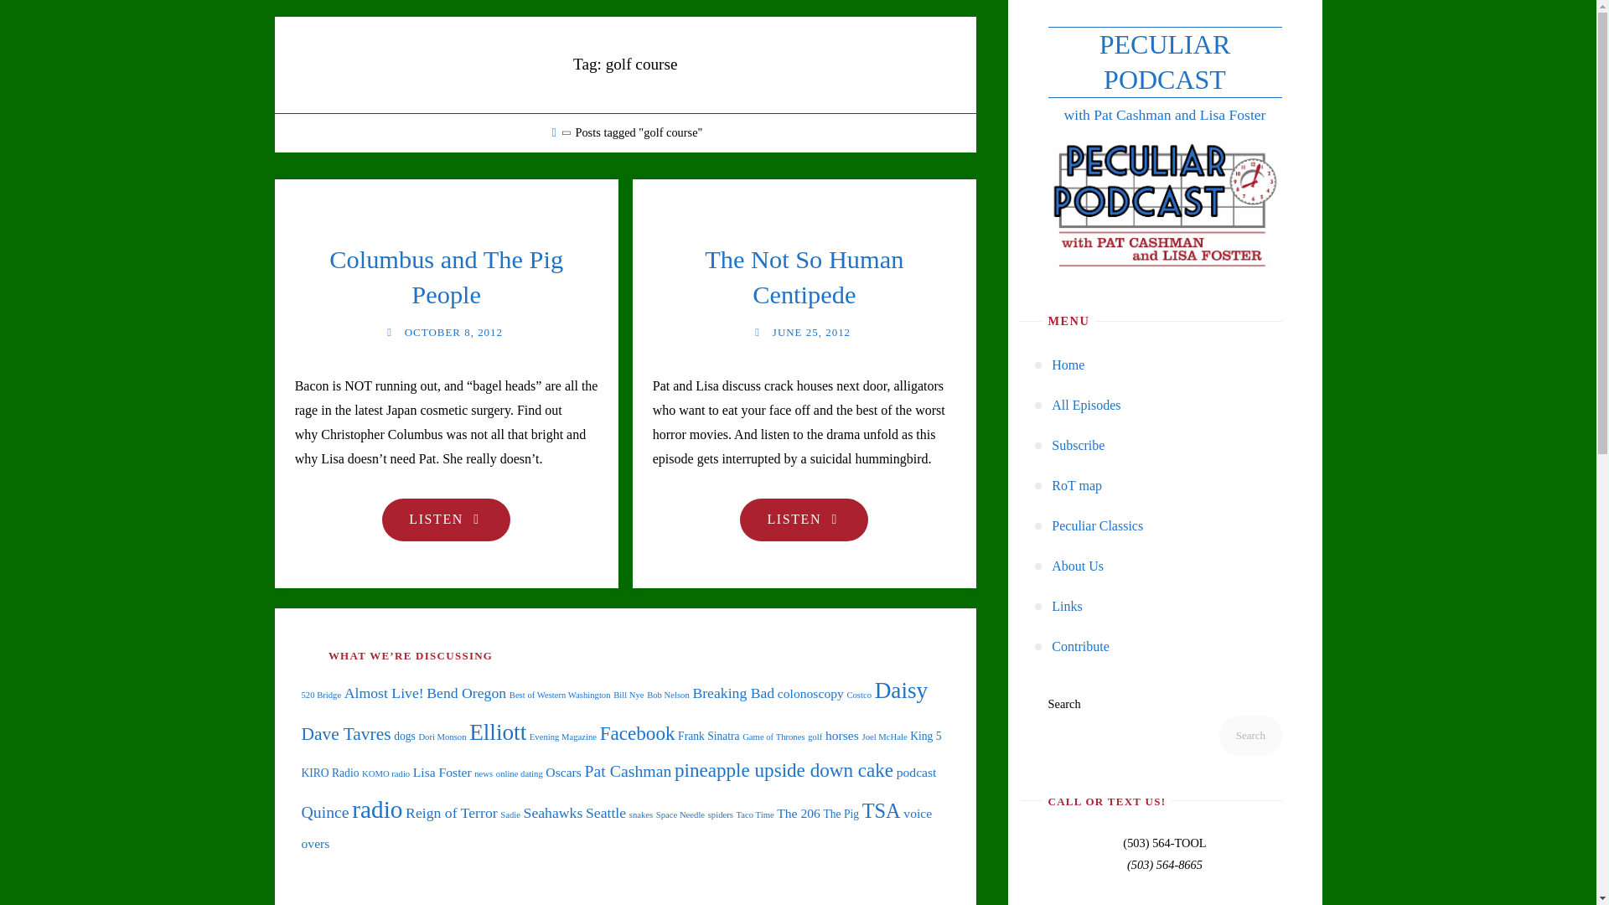 This screenshot has width=1609, height=905. I want to click on PECULIAR PODCAST, so click(446, 520).